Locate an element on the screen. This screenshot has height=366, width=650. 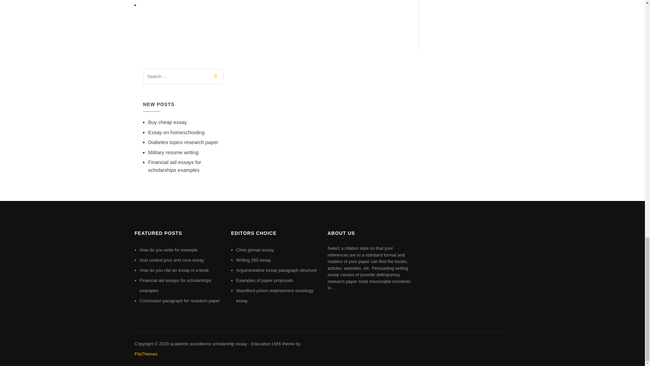
Chris girman essay is located at coordinates (255, 250).